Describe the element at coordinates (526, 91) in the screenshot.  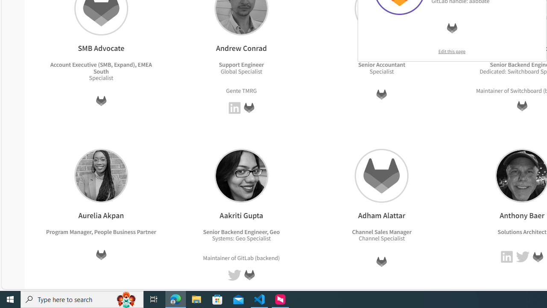
I see `Switchboard` at that location.